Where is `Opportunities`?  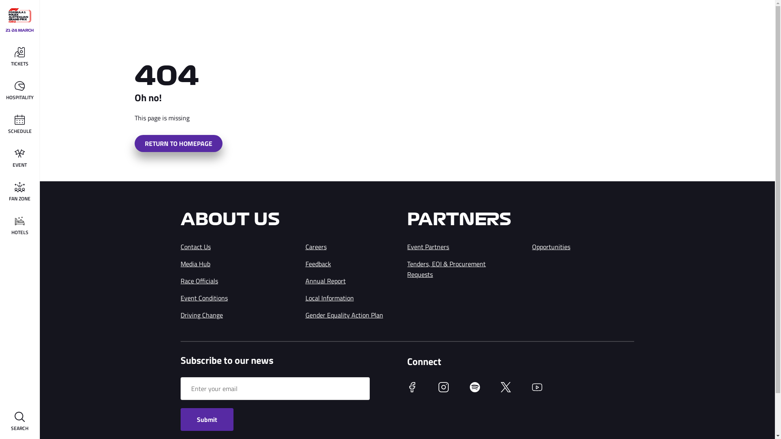 Opportunities is located at coordinates (551, 247).